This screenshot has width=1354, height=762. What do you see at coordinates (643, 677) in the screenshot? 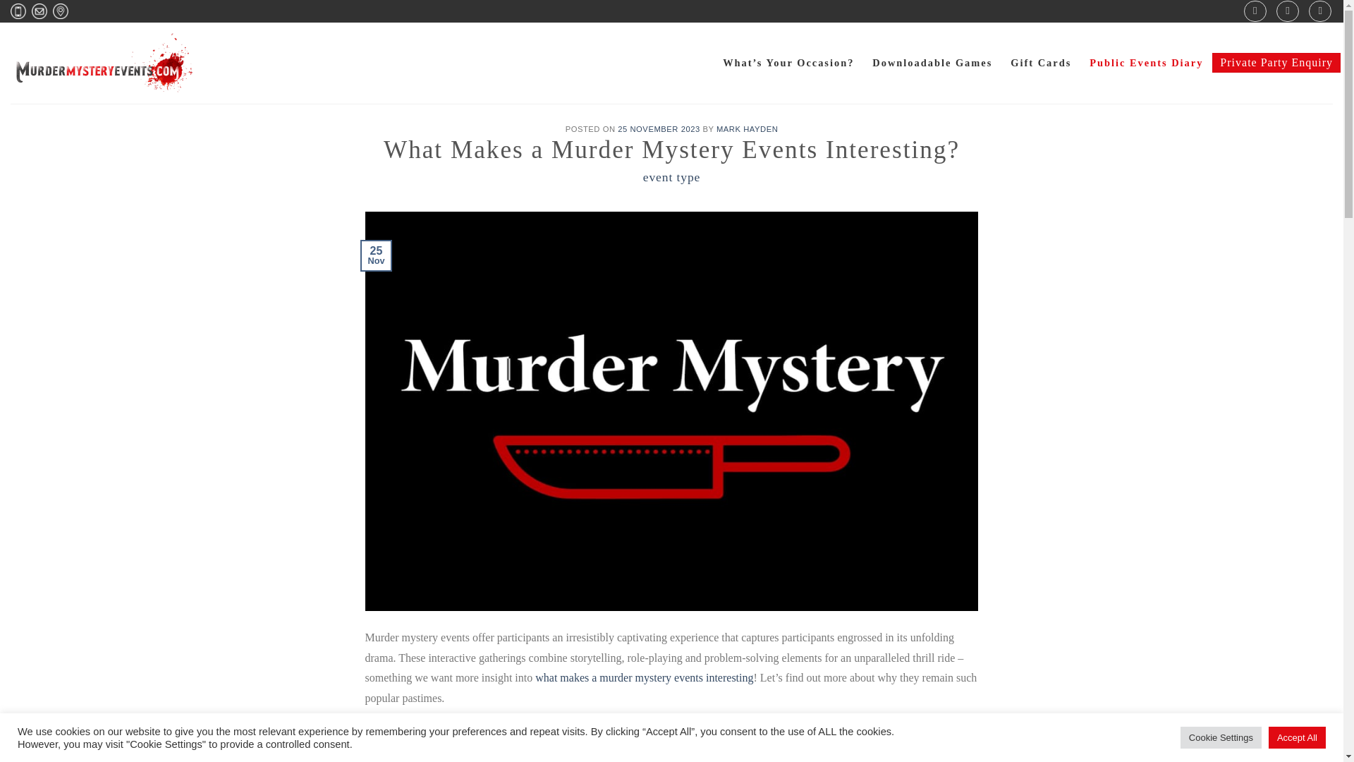
I see `what makes a murder mystery events interesting` at bounding box center [643, 677].